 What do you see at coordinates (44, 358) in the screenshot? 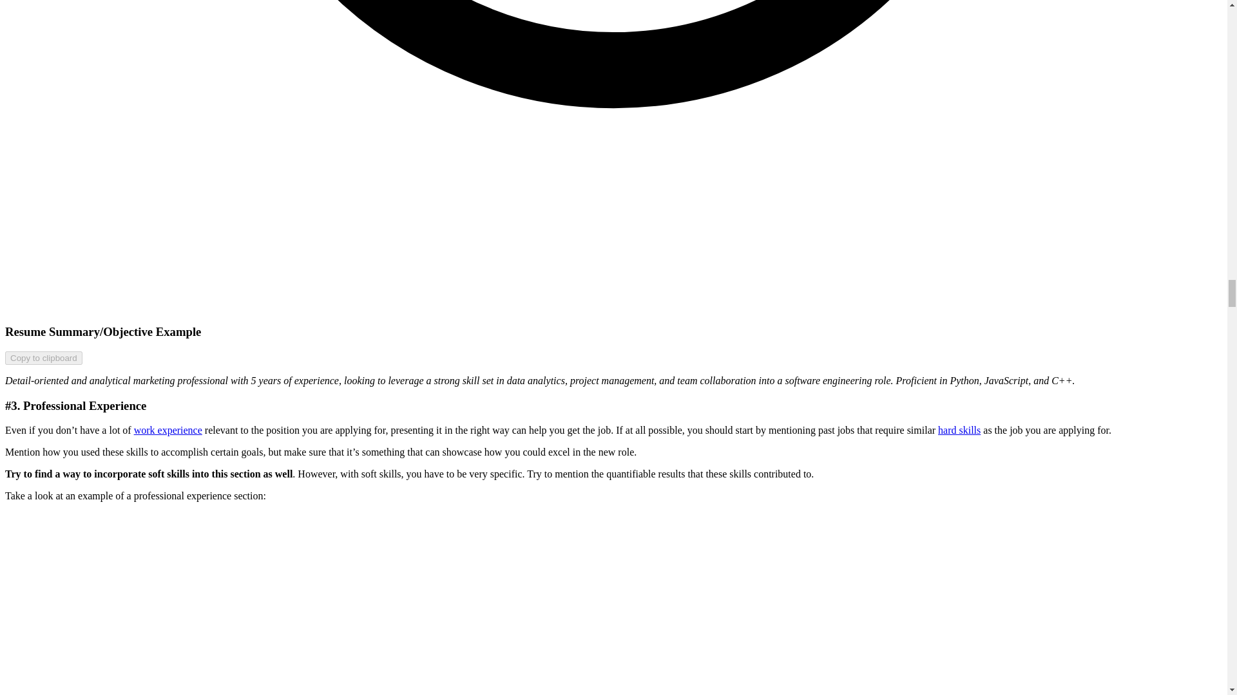
I see `Copy to clipboard` at bounding box center [44, 358].